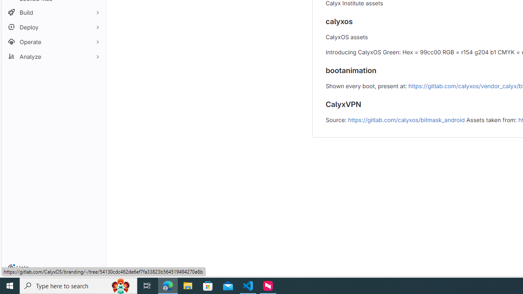 The height and width of the screenshot is (294, 523). Describe the element at coordinates (53, 42) in the screenshot. I see `Operate` at that location.